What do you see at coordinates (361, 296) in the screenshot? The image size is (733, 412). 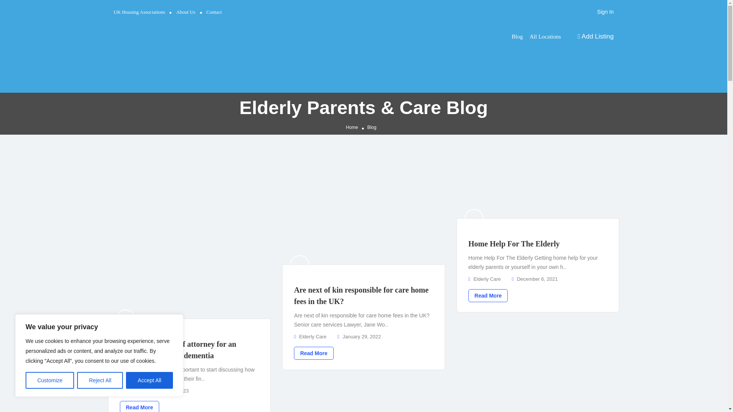 I see `Are next of kin responsible for care home fees in the UK?` at bounding box center [361, 296].